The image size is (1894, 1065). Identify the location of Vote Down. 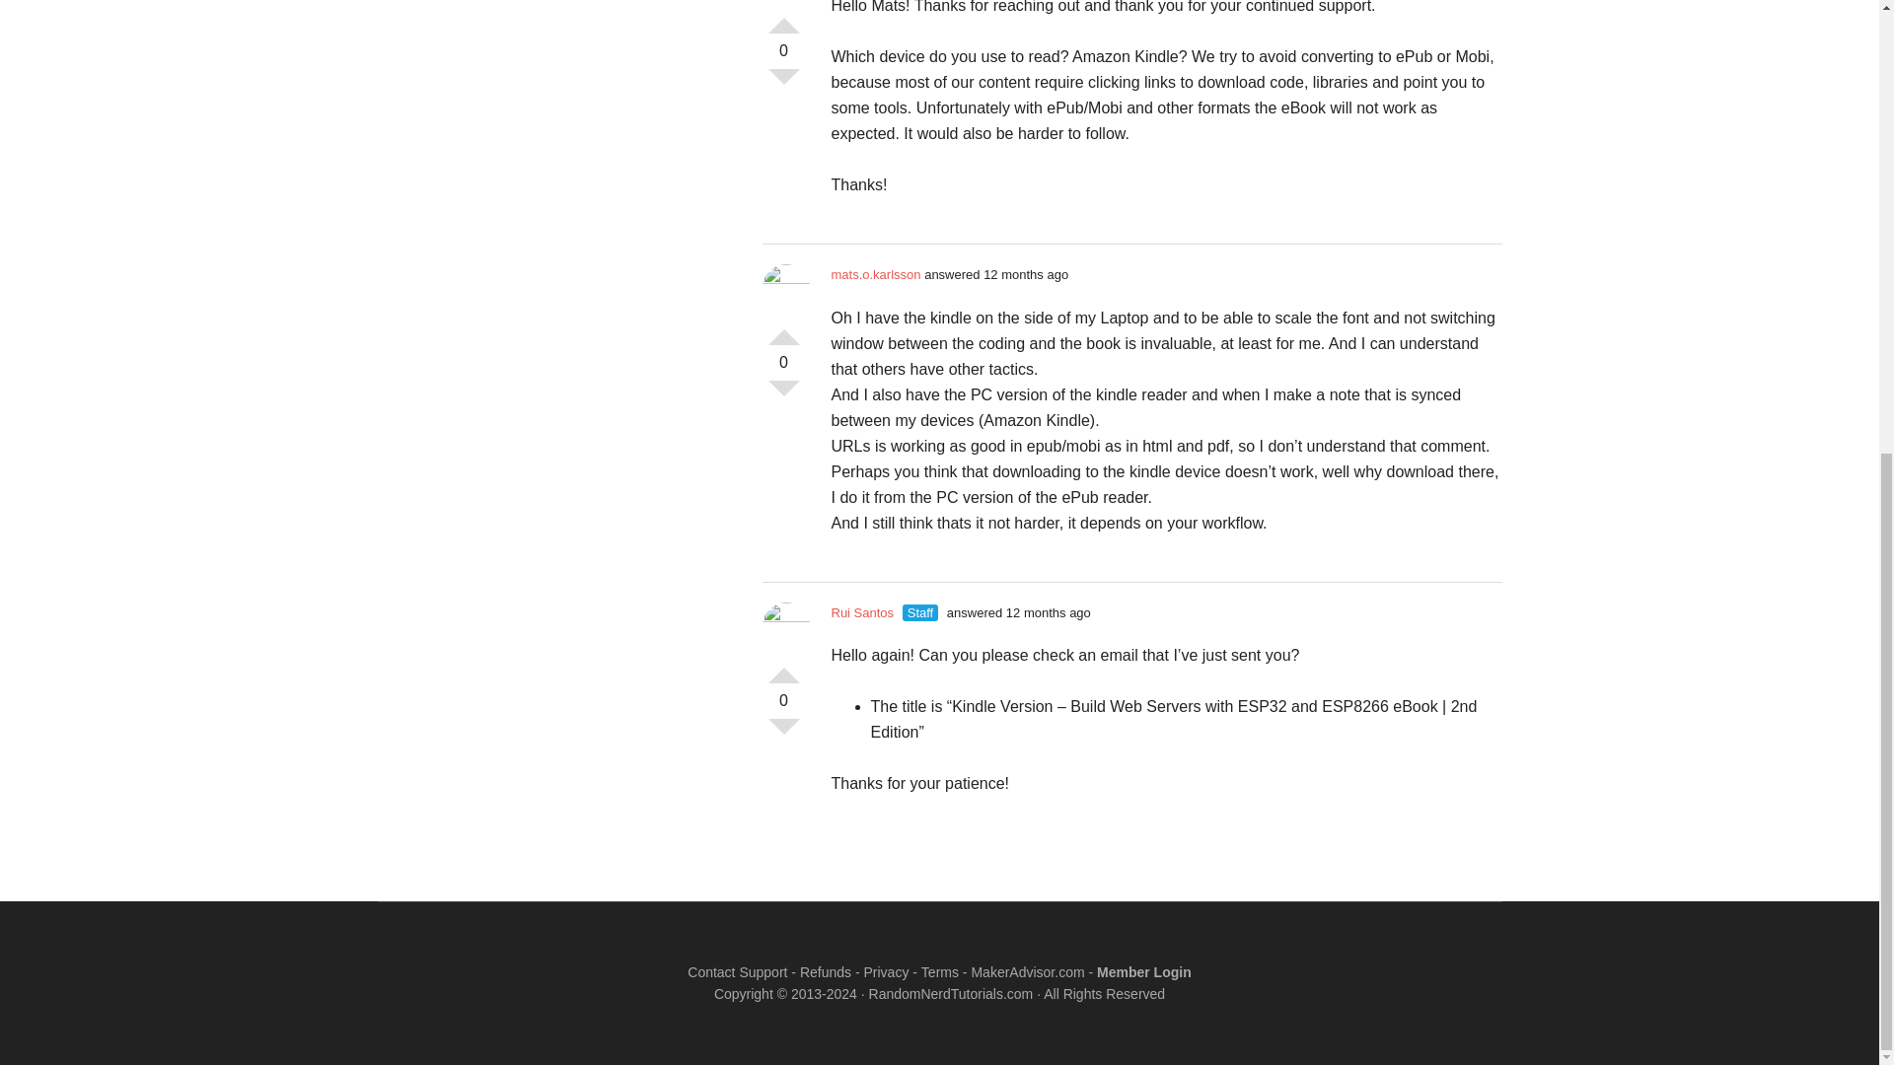
(783, 85).